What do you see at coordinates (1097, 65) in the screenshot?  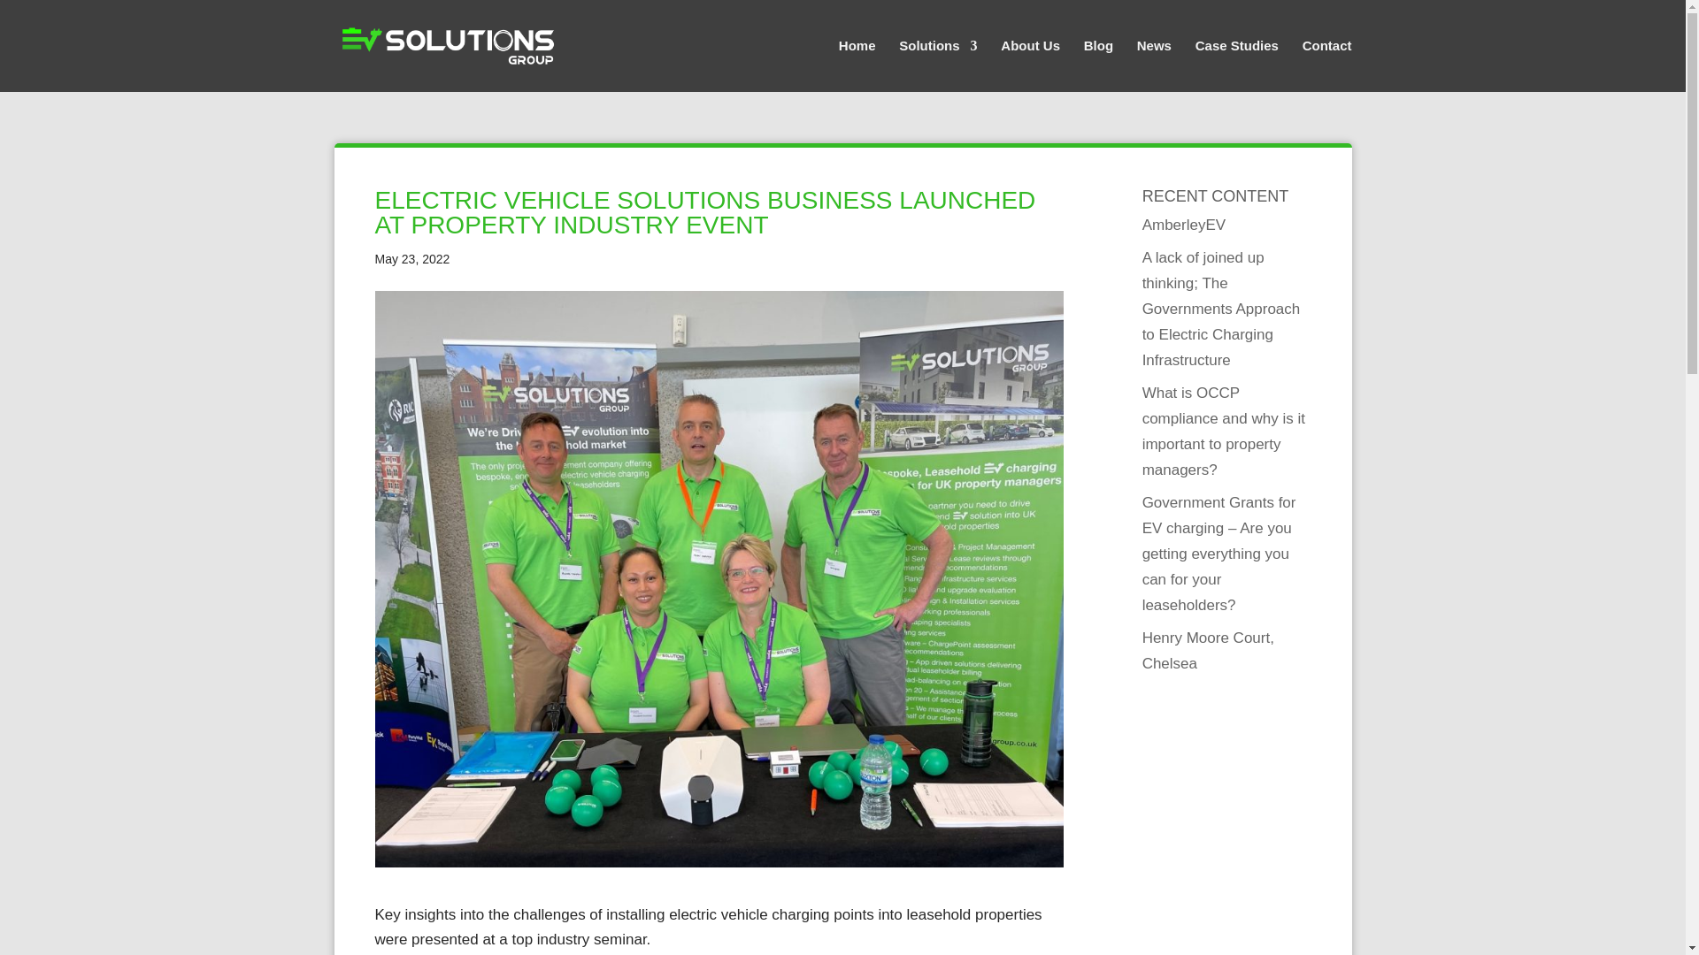 I see `Blog` at bounding box center [1097, 65].